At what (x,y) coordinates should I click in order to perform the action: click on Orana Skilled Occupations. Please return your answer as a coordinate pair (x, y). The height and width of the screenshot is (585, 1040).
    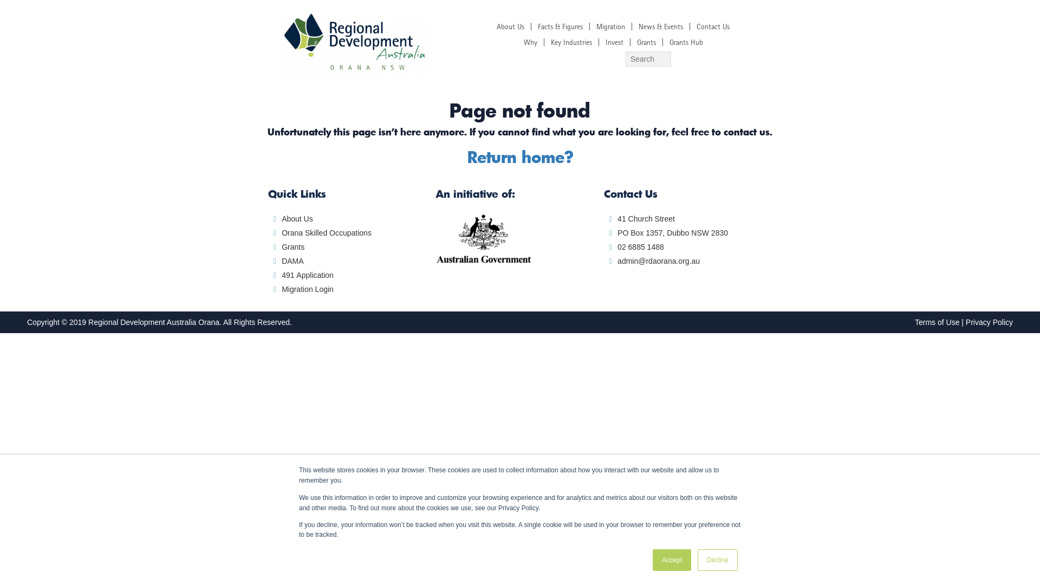
    Looking at the image, I should click on (327, 233).